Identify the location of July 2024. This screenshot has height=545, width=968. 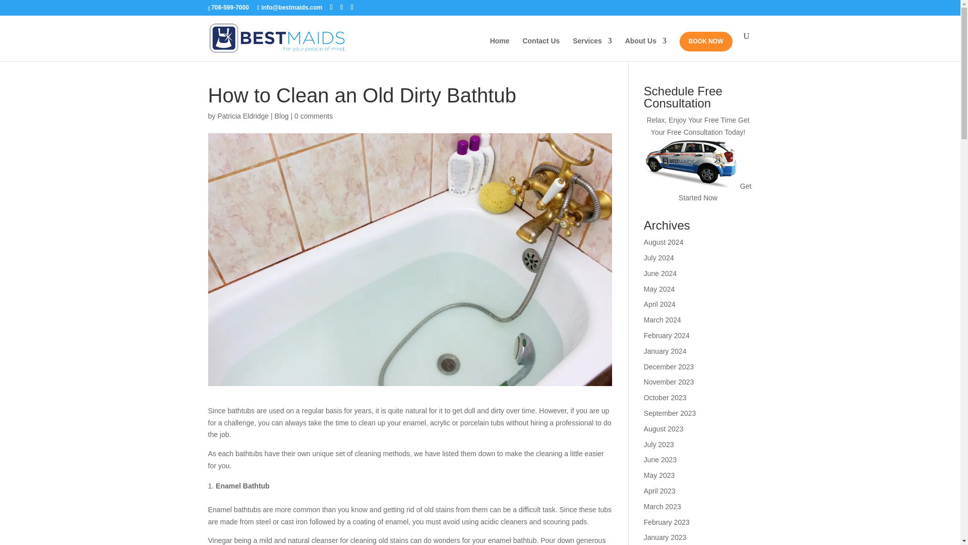
(658, 258).